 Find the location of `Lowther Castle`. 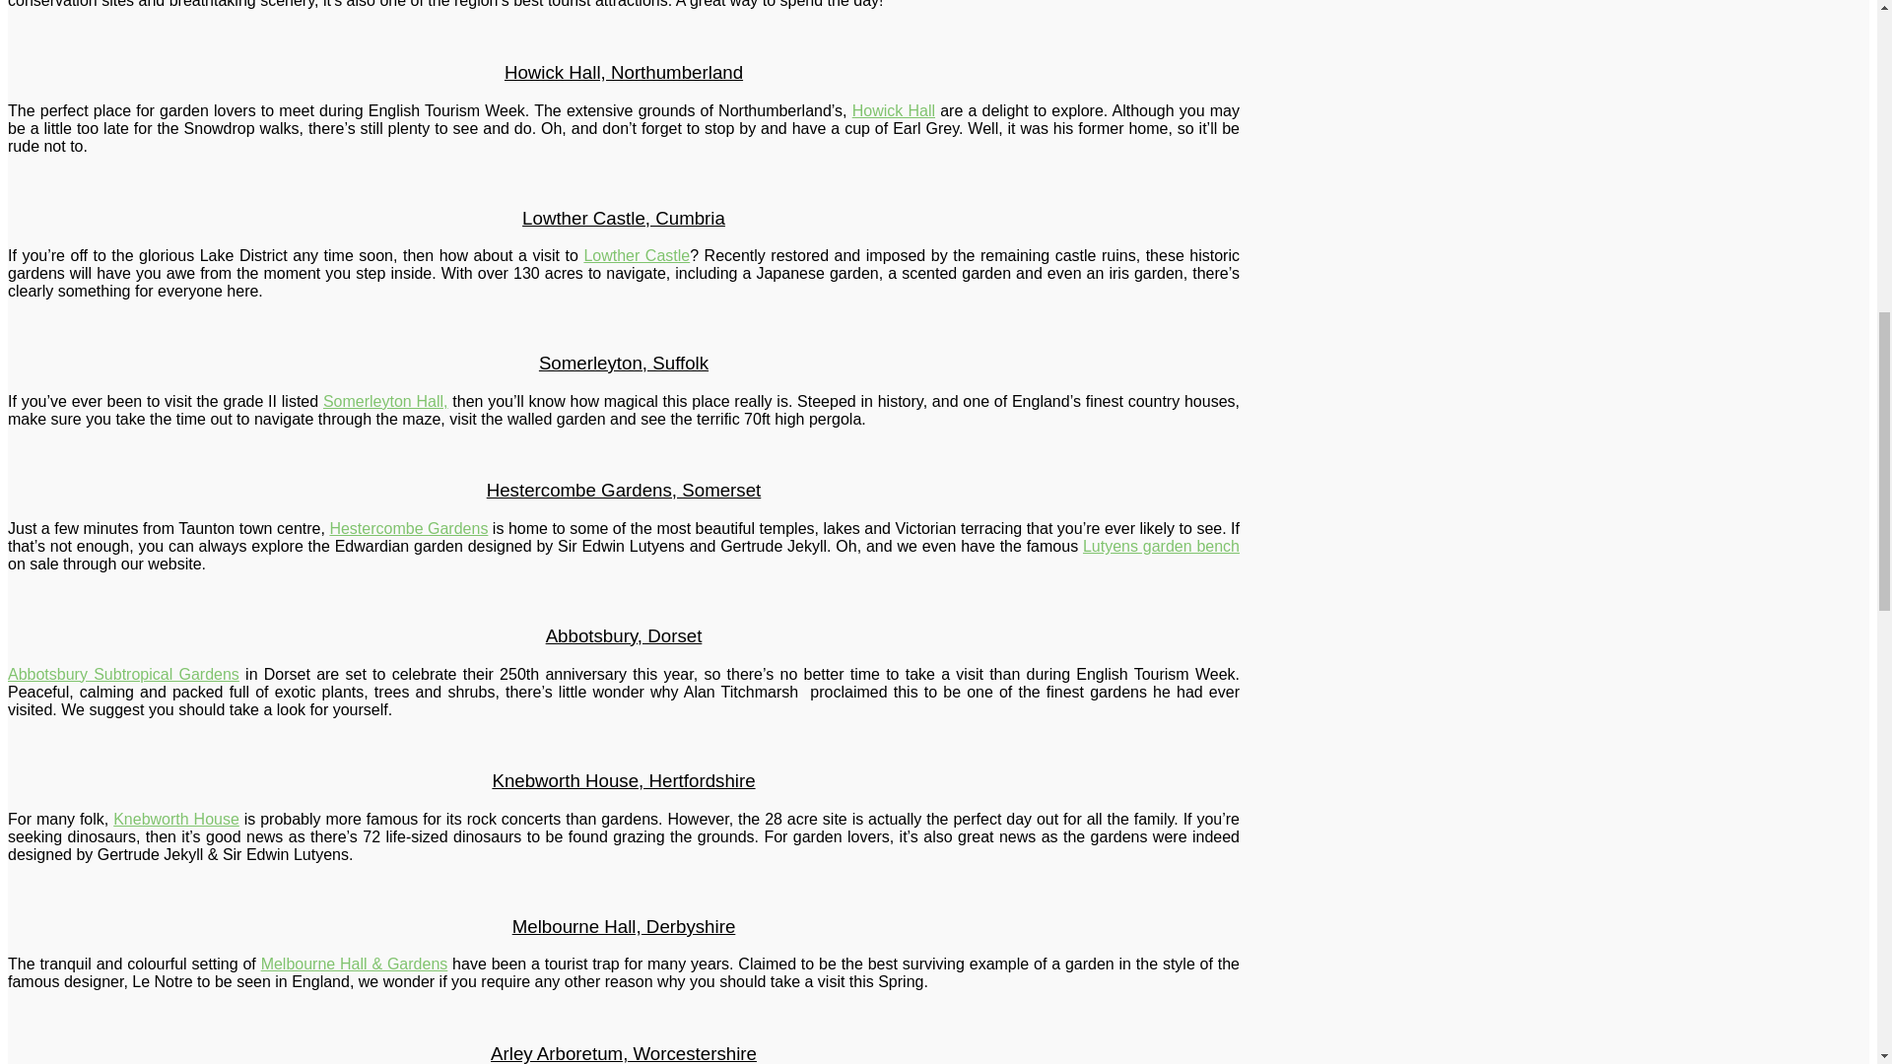

Lowther Castle is located at coordinates (637, 254).